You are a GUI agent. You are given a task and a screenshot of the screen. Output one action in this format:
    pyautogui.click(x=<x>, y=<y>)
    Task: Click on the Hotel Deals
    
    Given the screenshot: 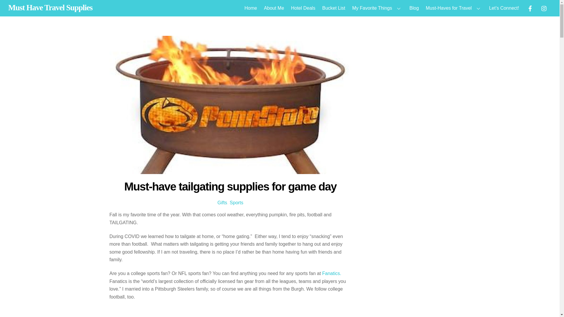 What is the action you would take?
    pyautogui.click(x=303, y=8)
    